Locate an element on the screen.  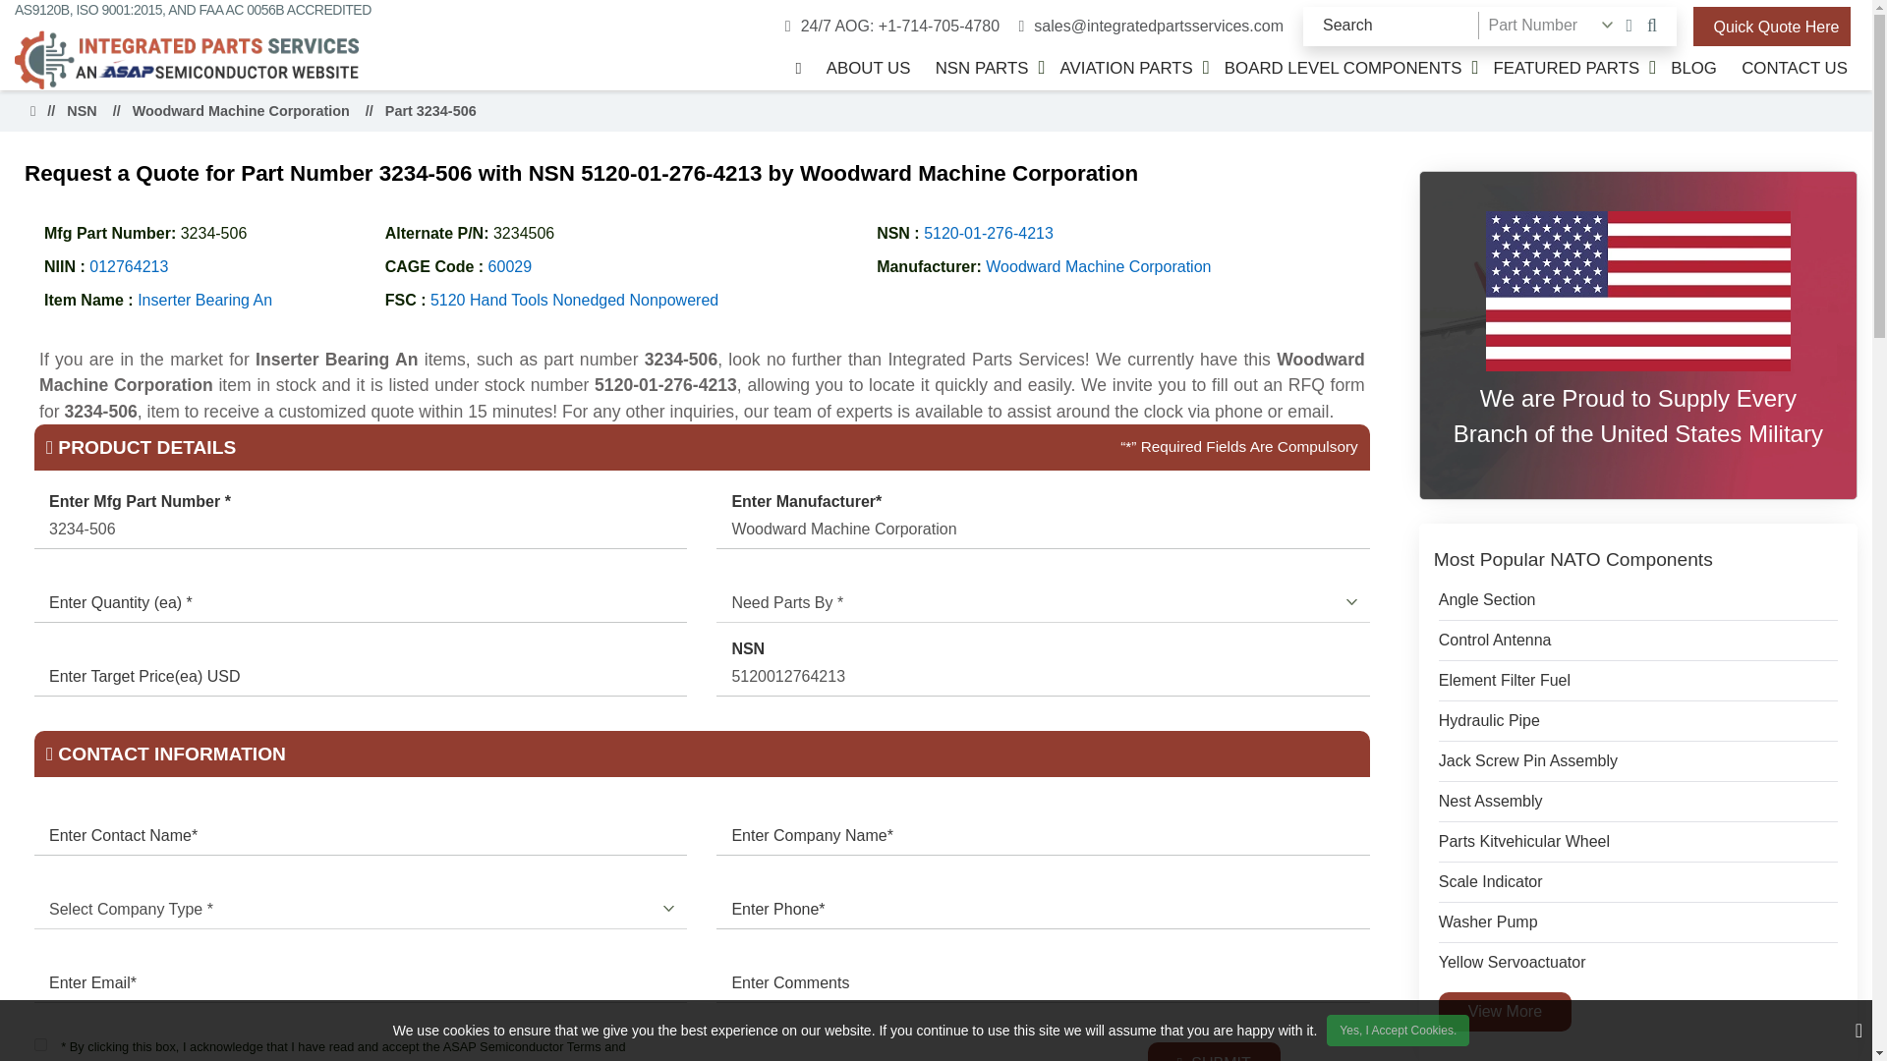
FEATURED PARTS is located at coordinates (1567, 68).